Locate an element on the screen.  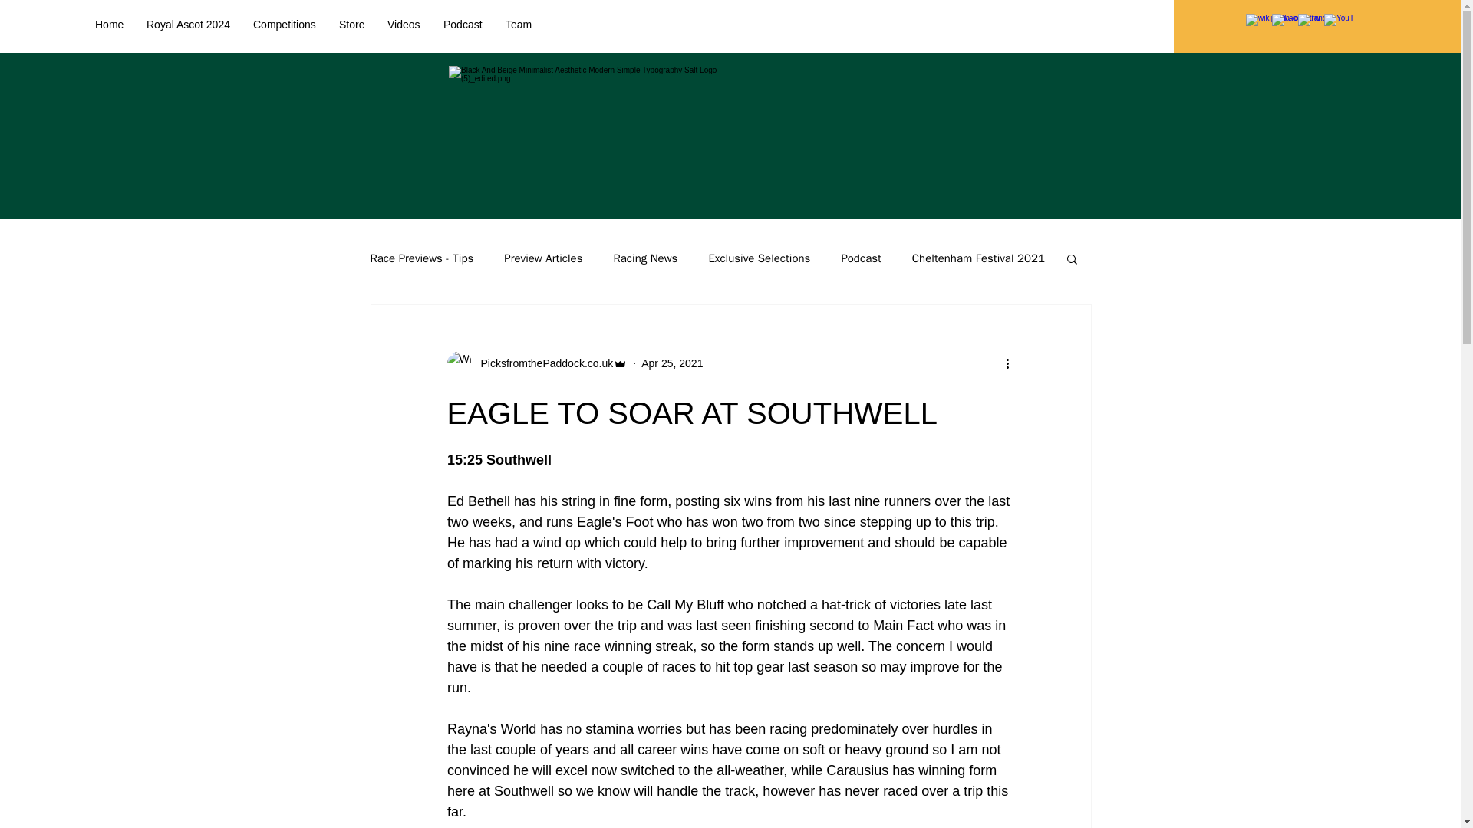
PicksfromthePaddock.co.uk is located at coordinates (542, 363).